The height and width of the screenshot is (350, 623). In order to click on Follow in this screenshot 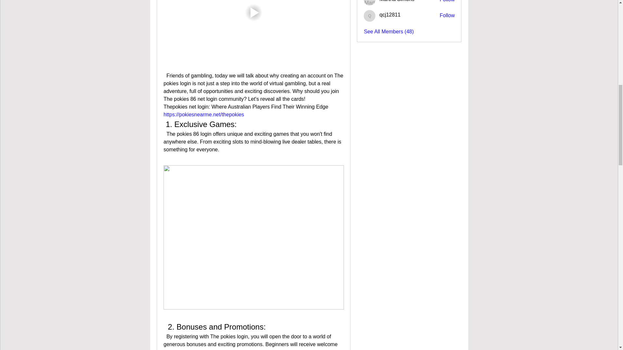, I will do `click(447, 16)`.